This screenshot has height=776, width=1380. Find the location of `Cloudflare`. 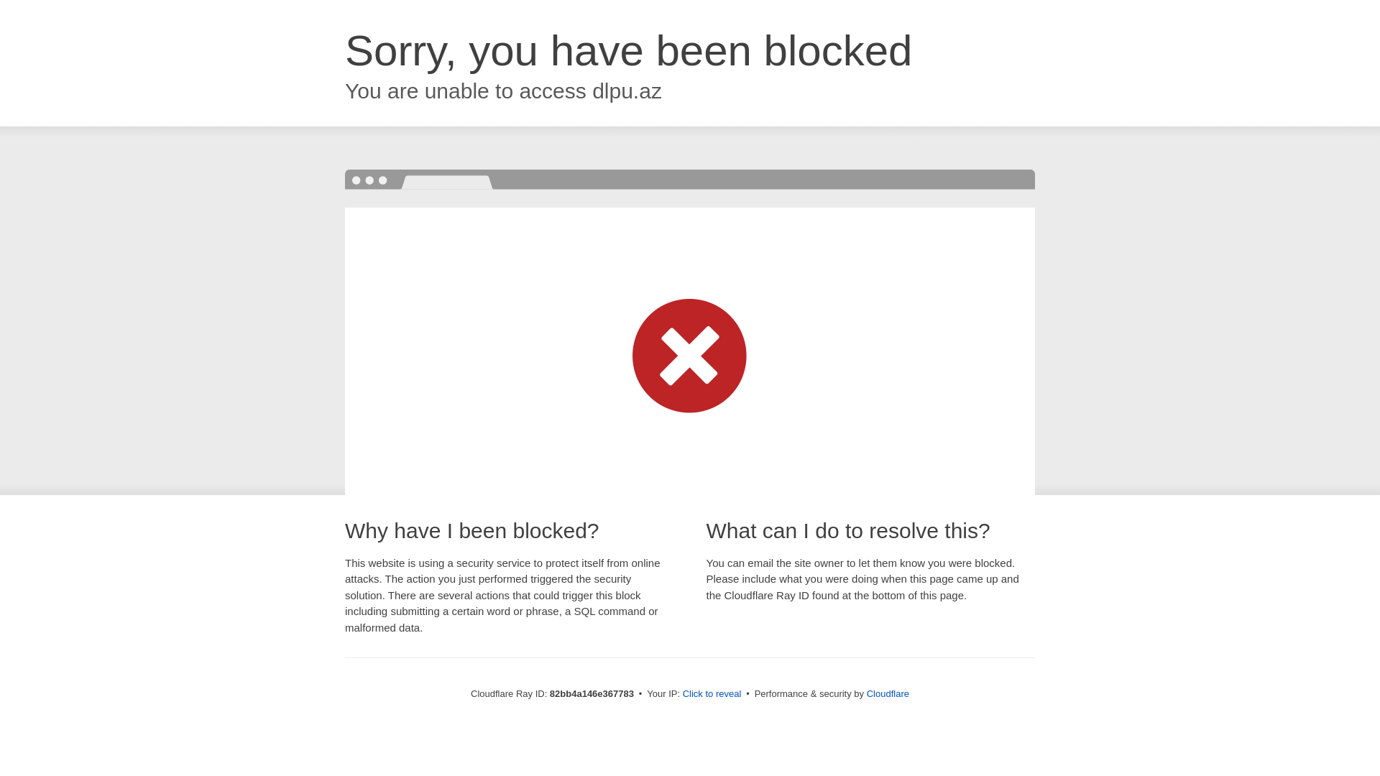

Cloudflare is located at coordinates (888, 694).